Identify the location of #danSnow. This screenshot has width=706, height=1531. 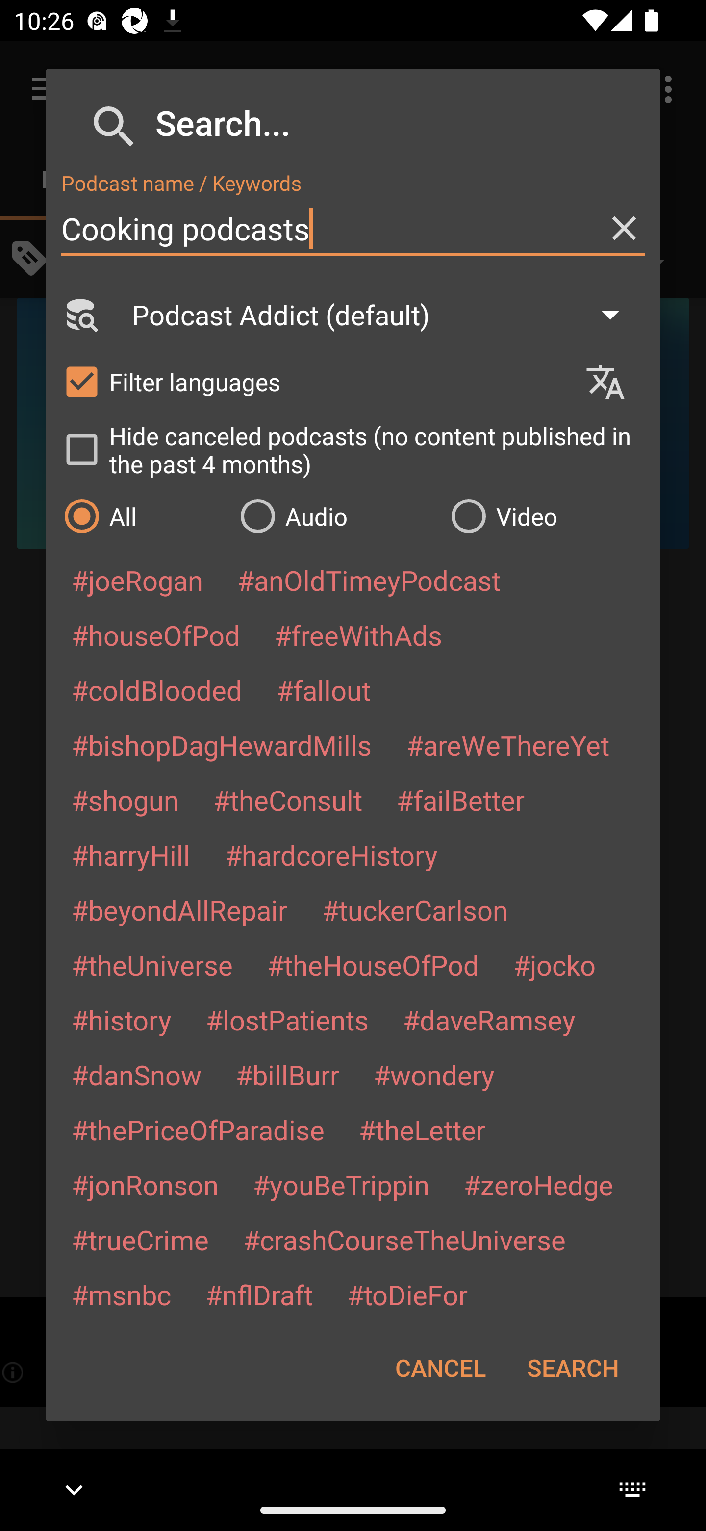
(136, 1075).